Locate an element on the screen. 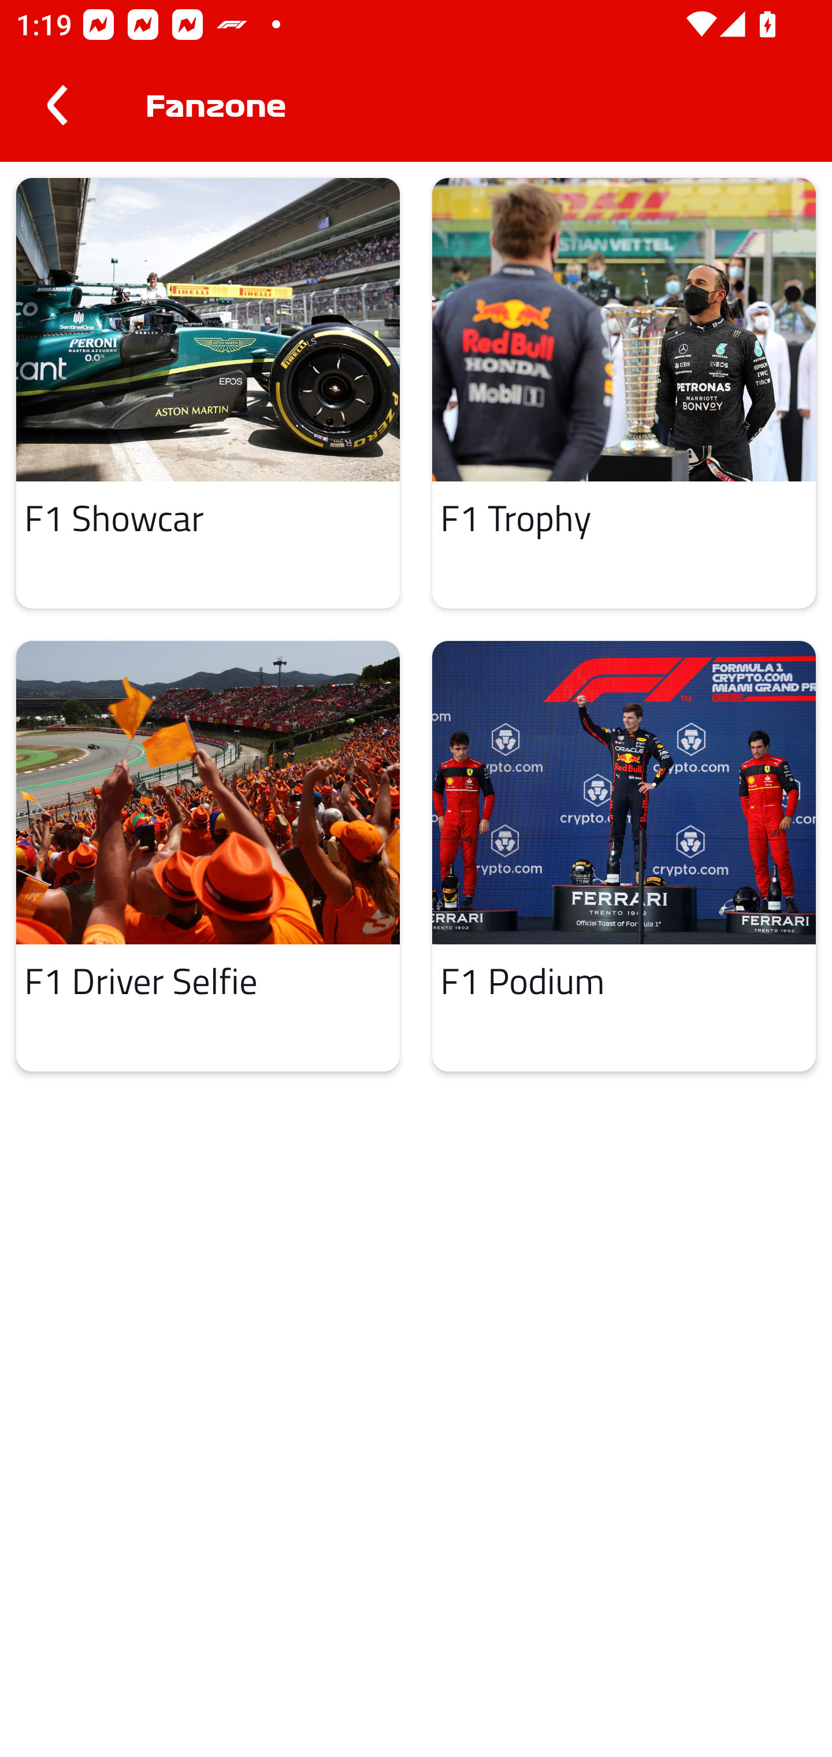  Navigate up is located at coordinates (57, 105).